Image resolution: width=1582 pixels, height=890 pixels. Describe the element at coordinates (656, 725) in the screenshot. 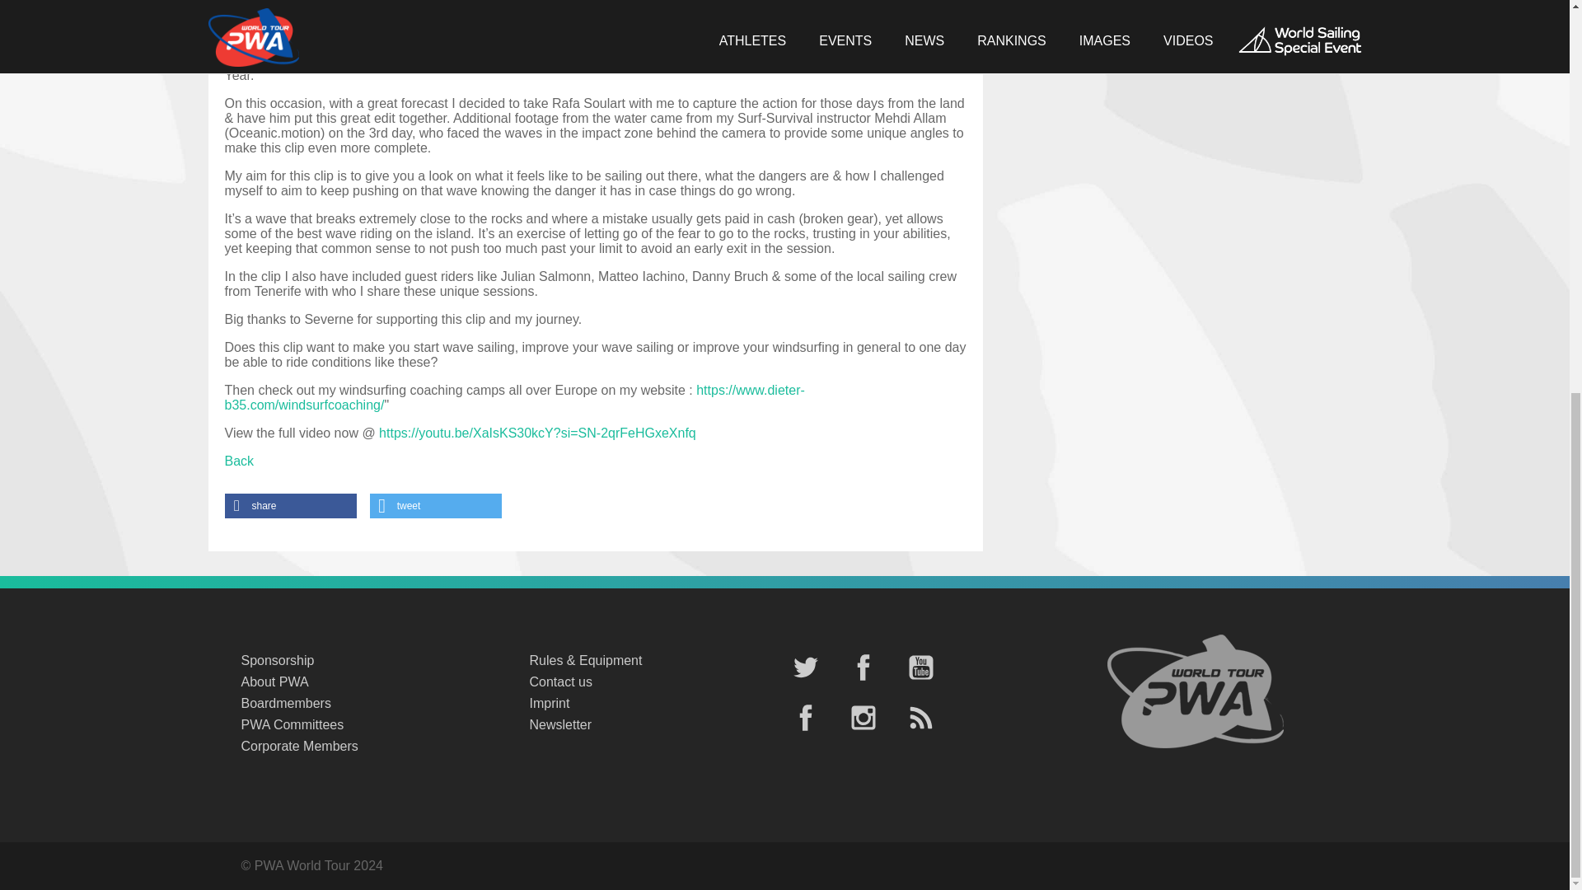

I see `Newsletter` at that location.